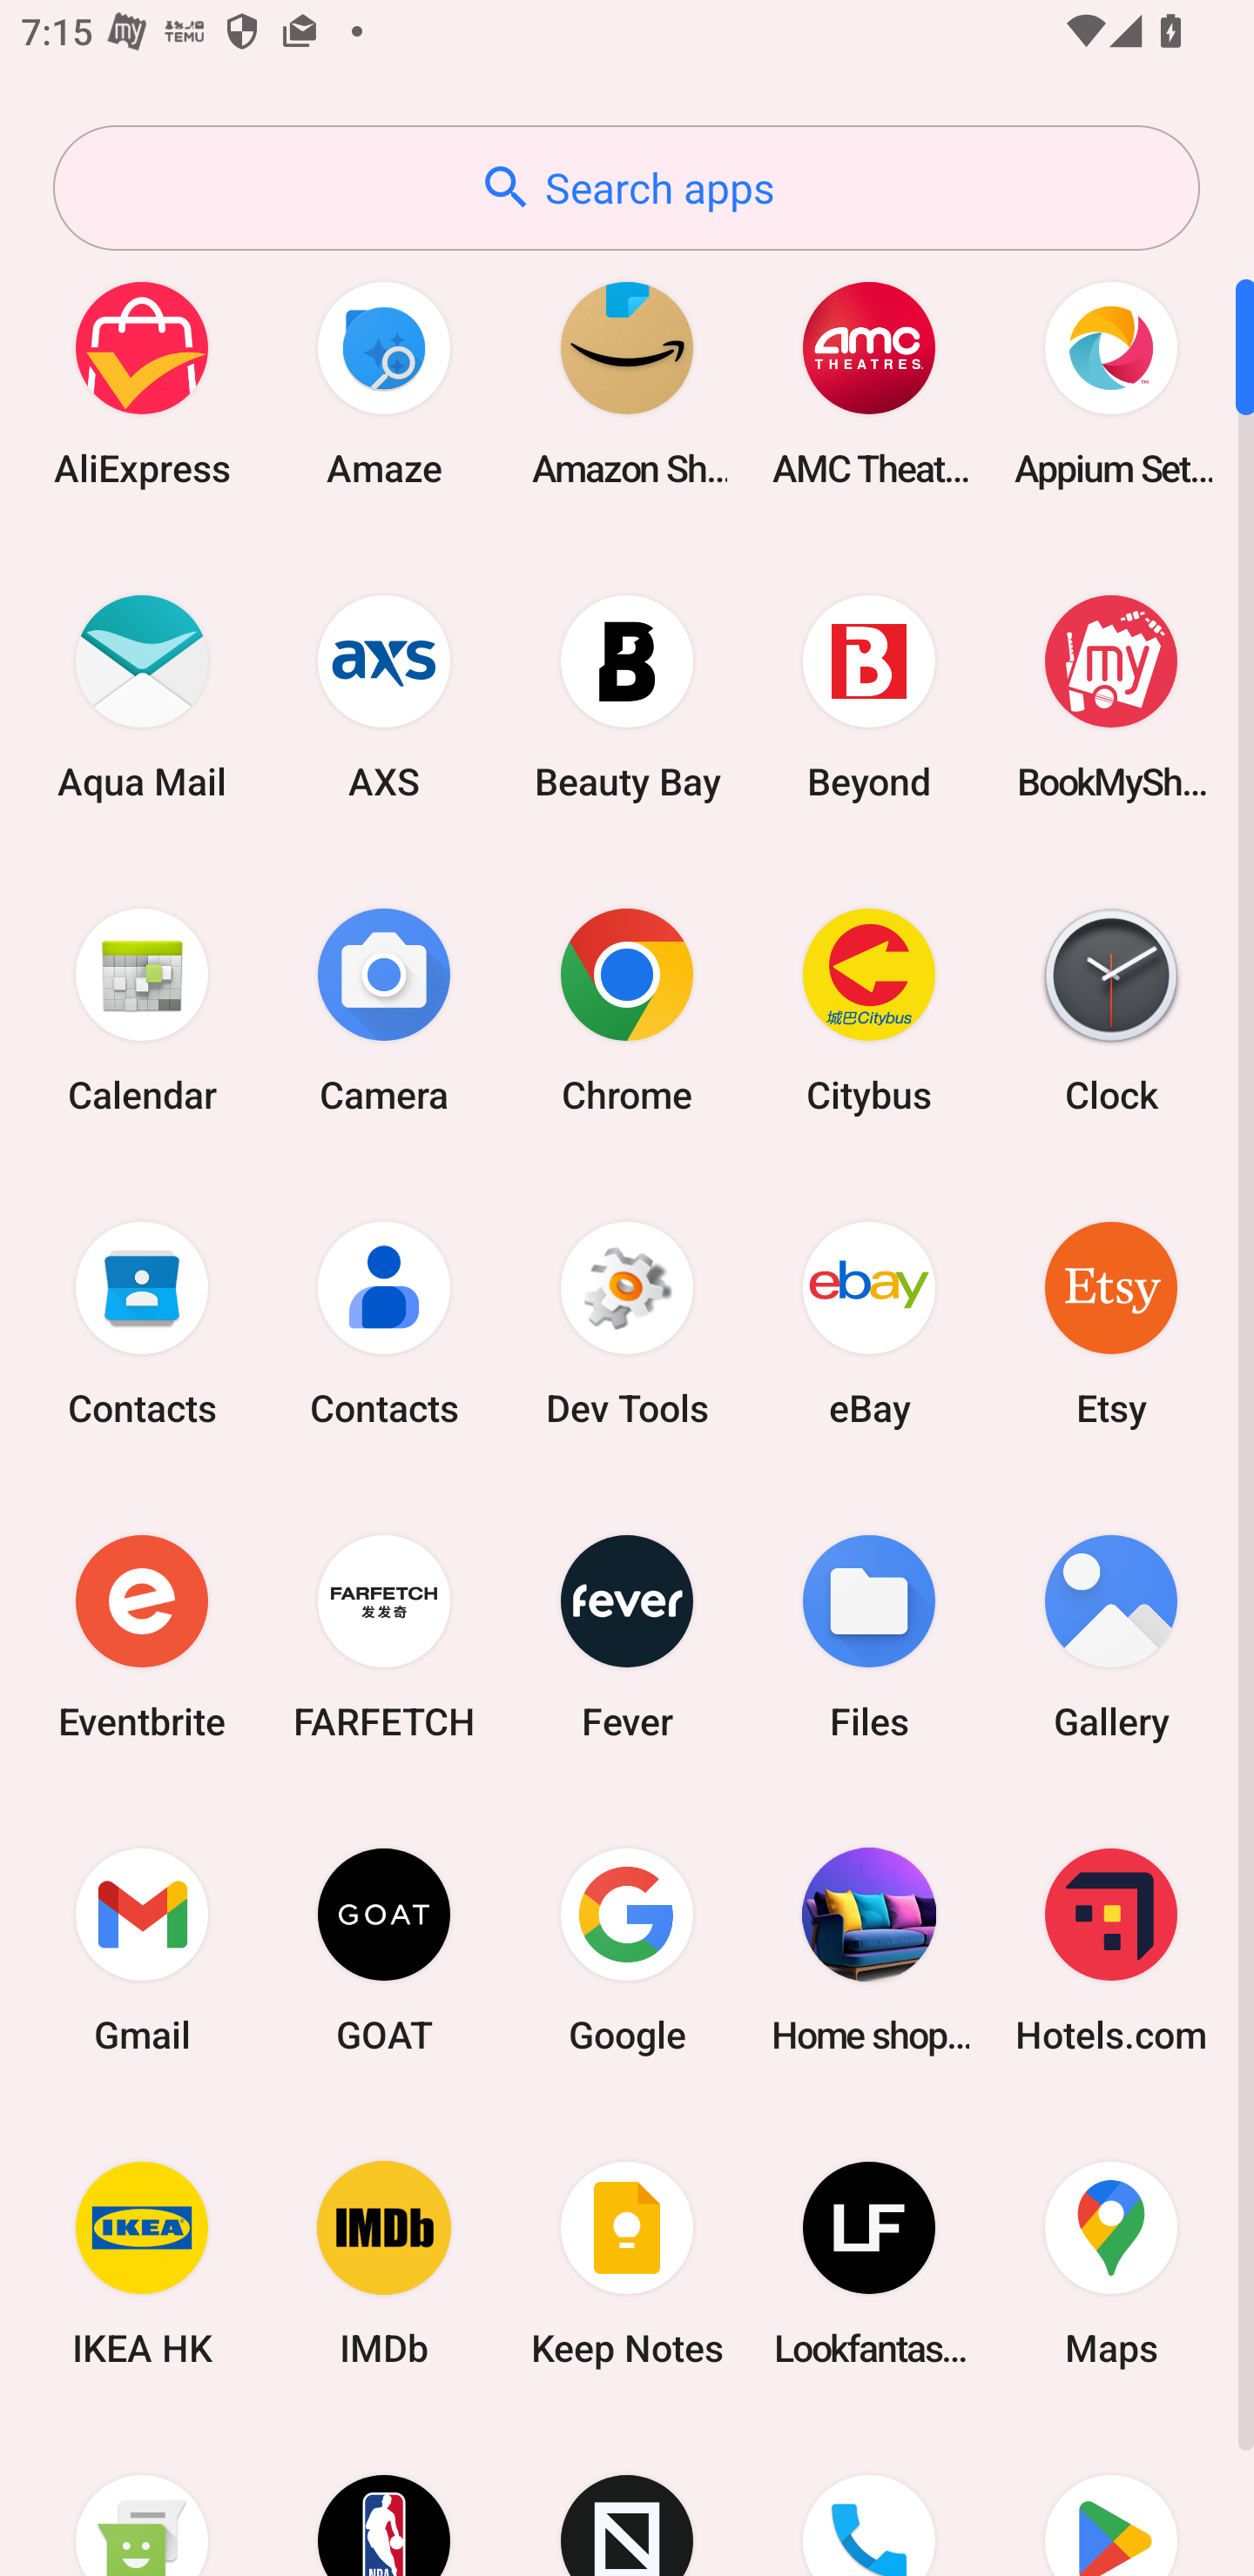  I want to click on AMC Theatres, so click(869, 383).